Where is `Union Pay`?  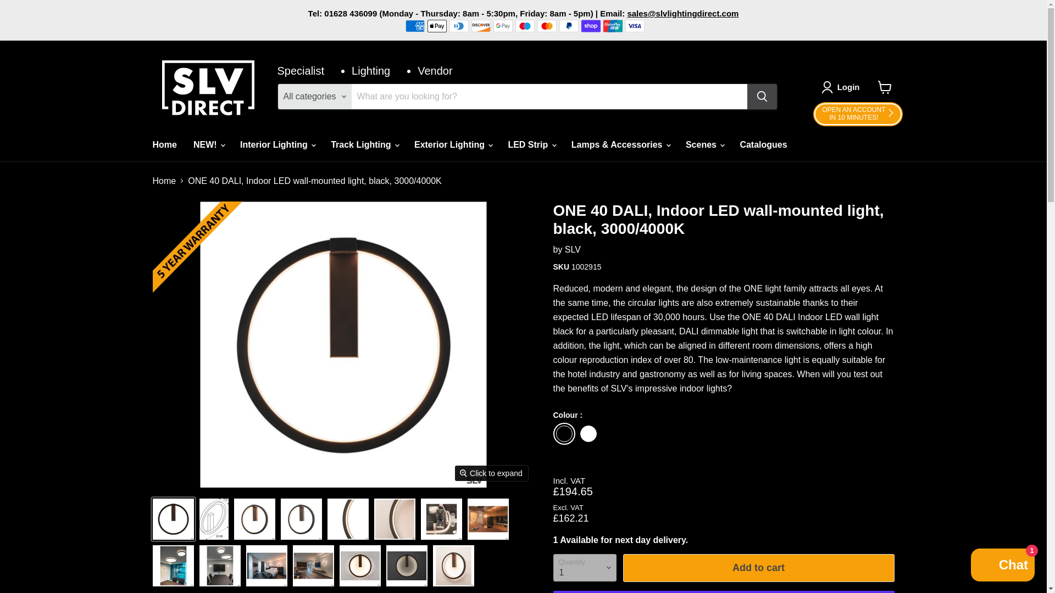
Union Pay is located at coordinates (613, 25).